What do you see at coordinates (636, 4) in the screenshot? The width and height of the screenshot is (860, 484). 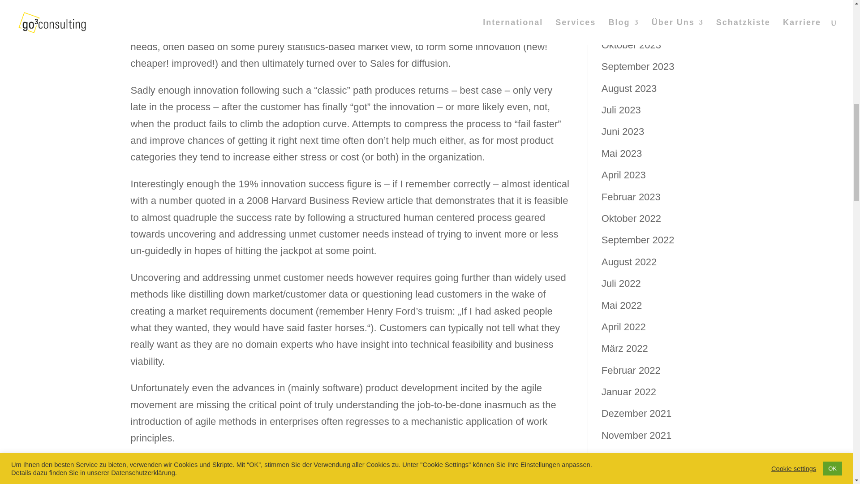 I see `Dezember 2023` at bounding box center [636, 4].